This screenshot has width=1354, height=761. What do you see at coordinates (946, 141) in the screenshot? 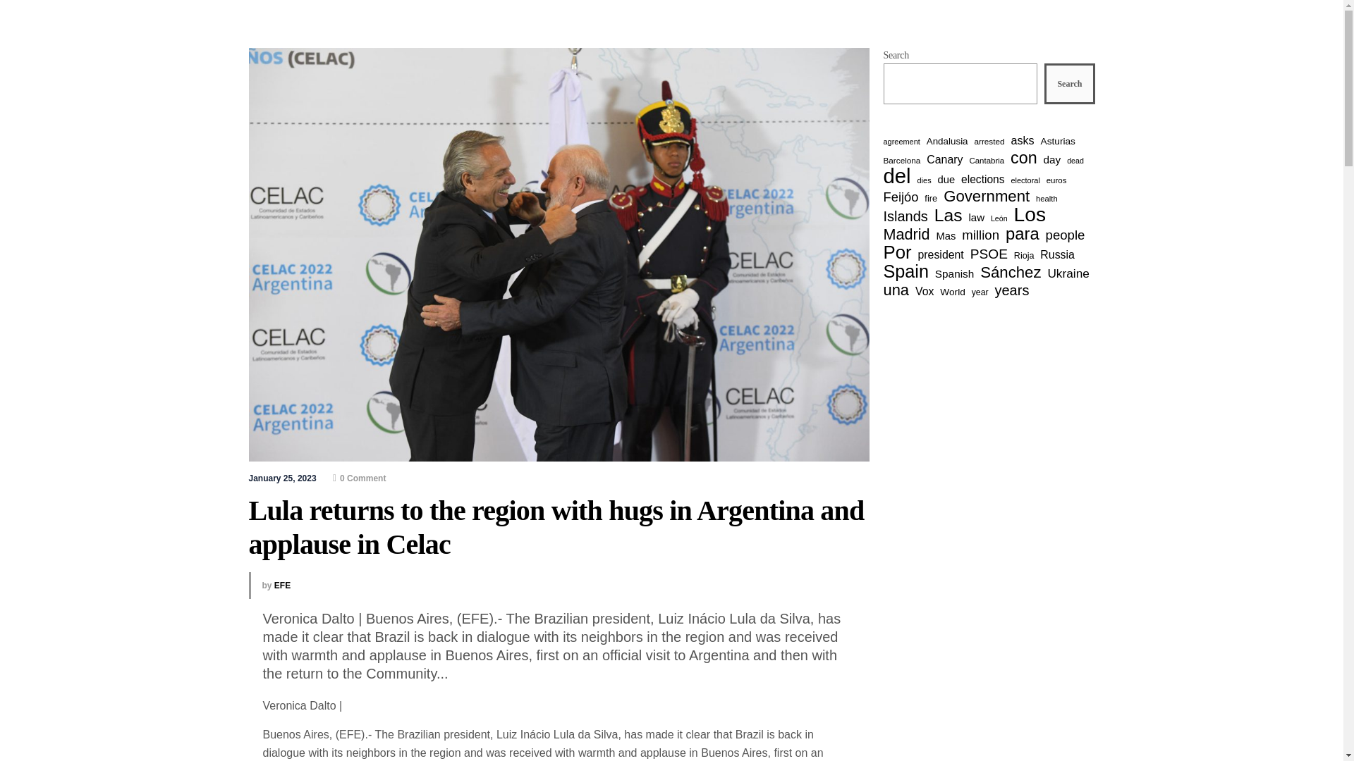
I see `Andalusia` at bounding box center [946, 141].